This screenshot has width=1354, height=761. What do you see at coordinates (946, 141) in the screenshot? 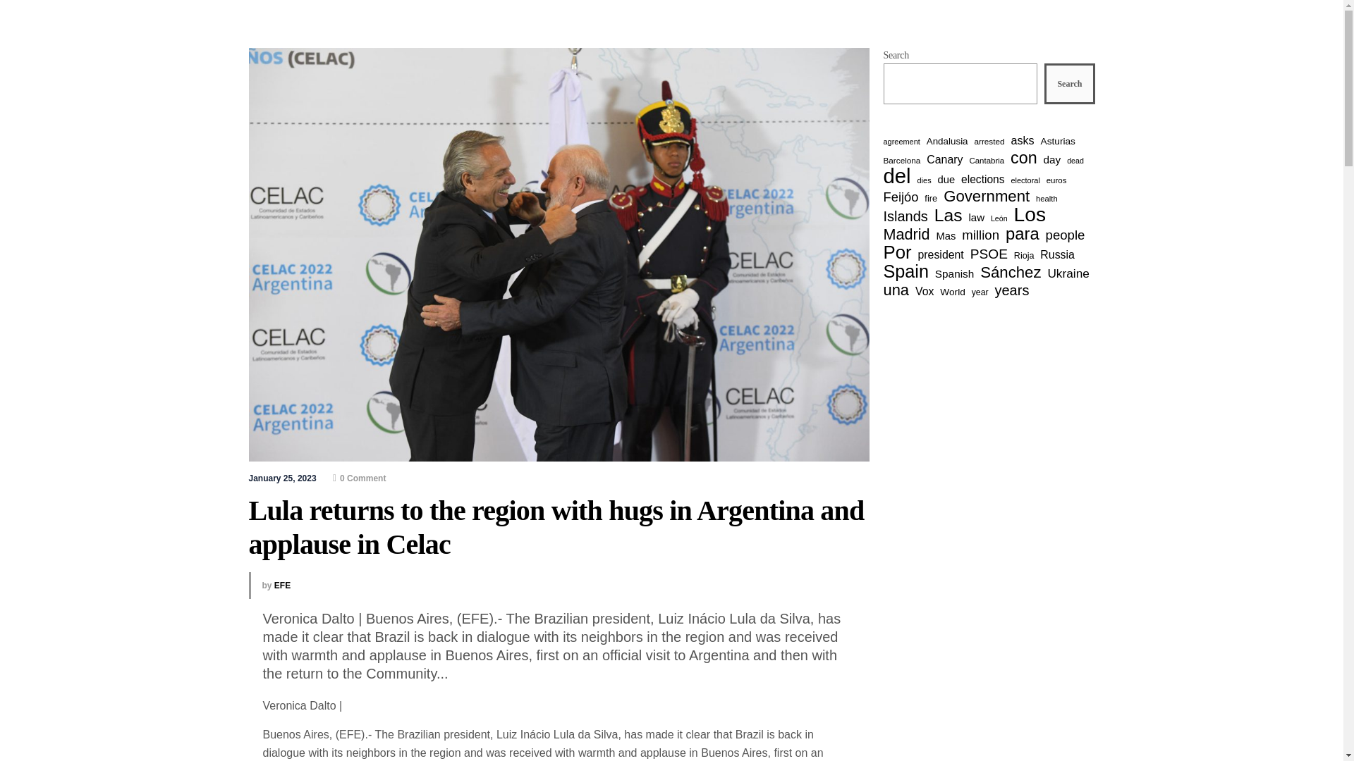
I see `Andalusia` at bounding box center [946, 141].